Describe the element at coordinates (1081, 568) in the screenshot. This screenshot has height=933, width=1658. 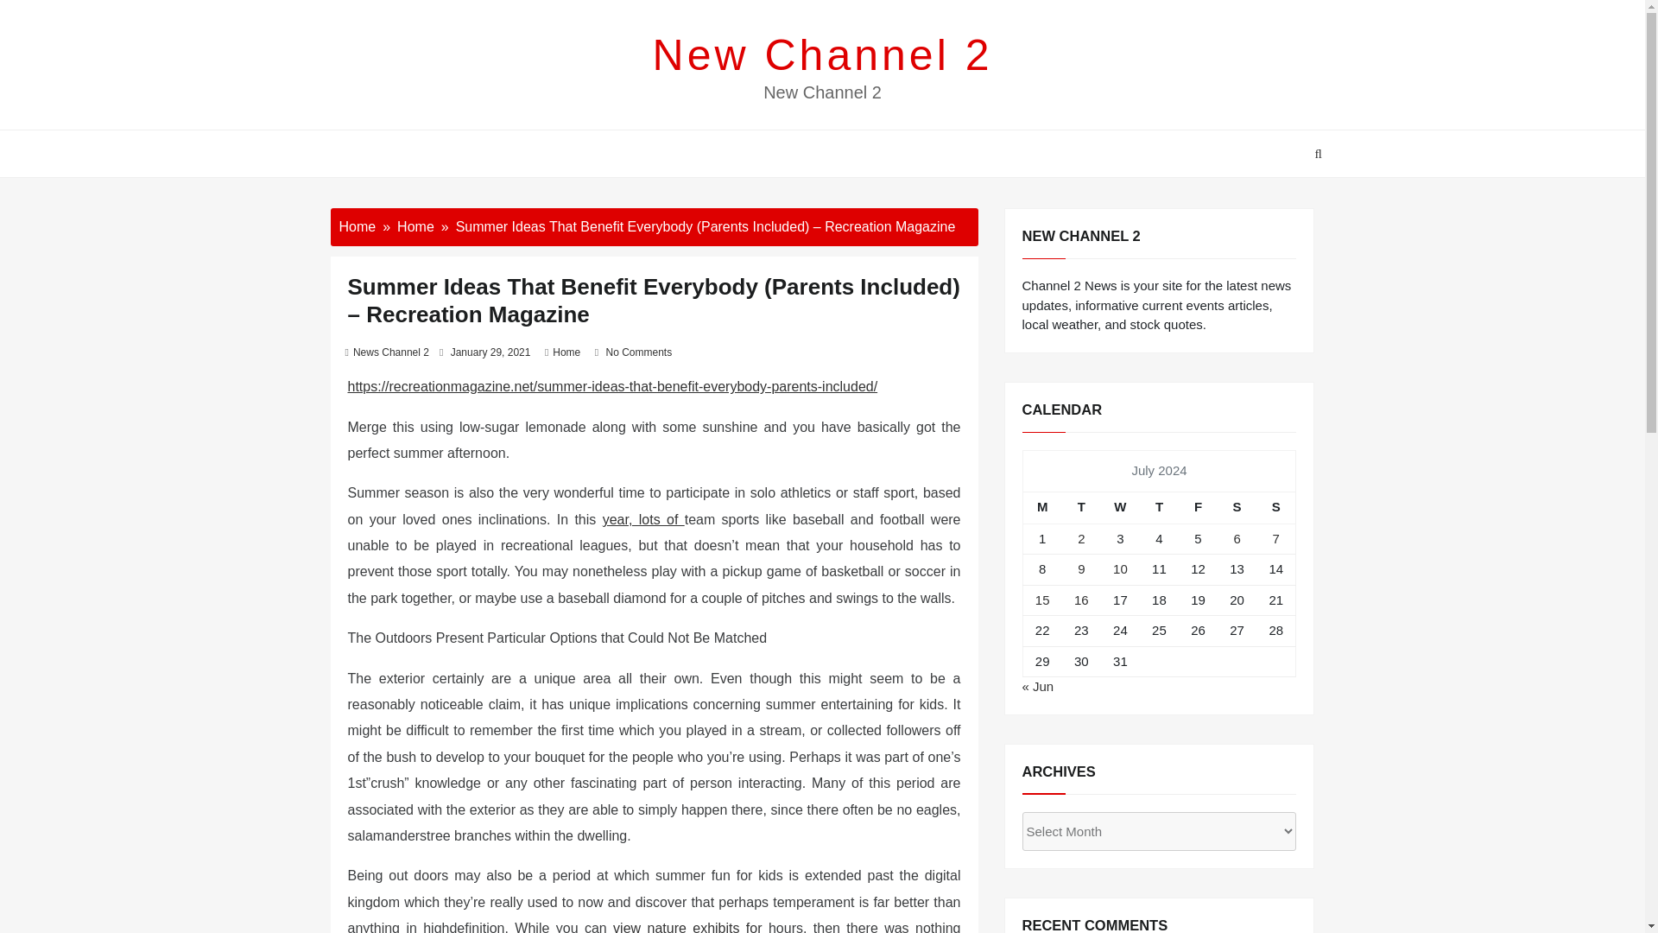
I see `9` at that location.